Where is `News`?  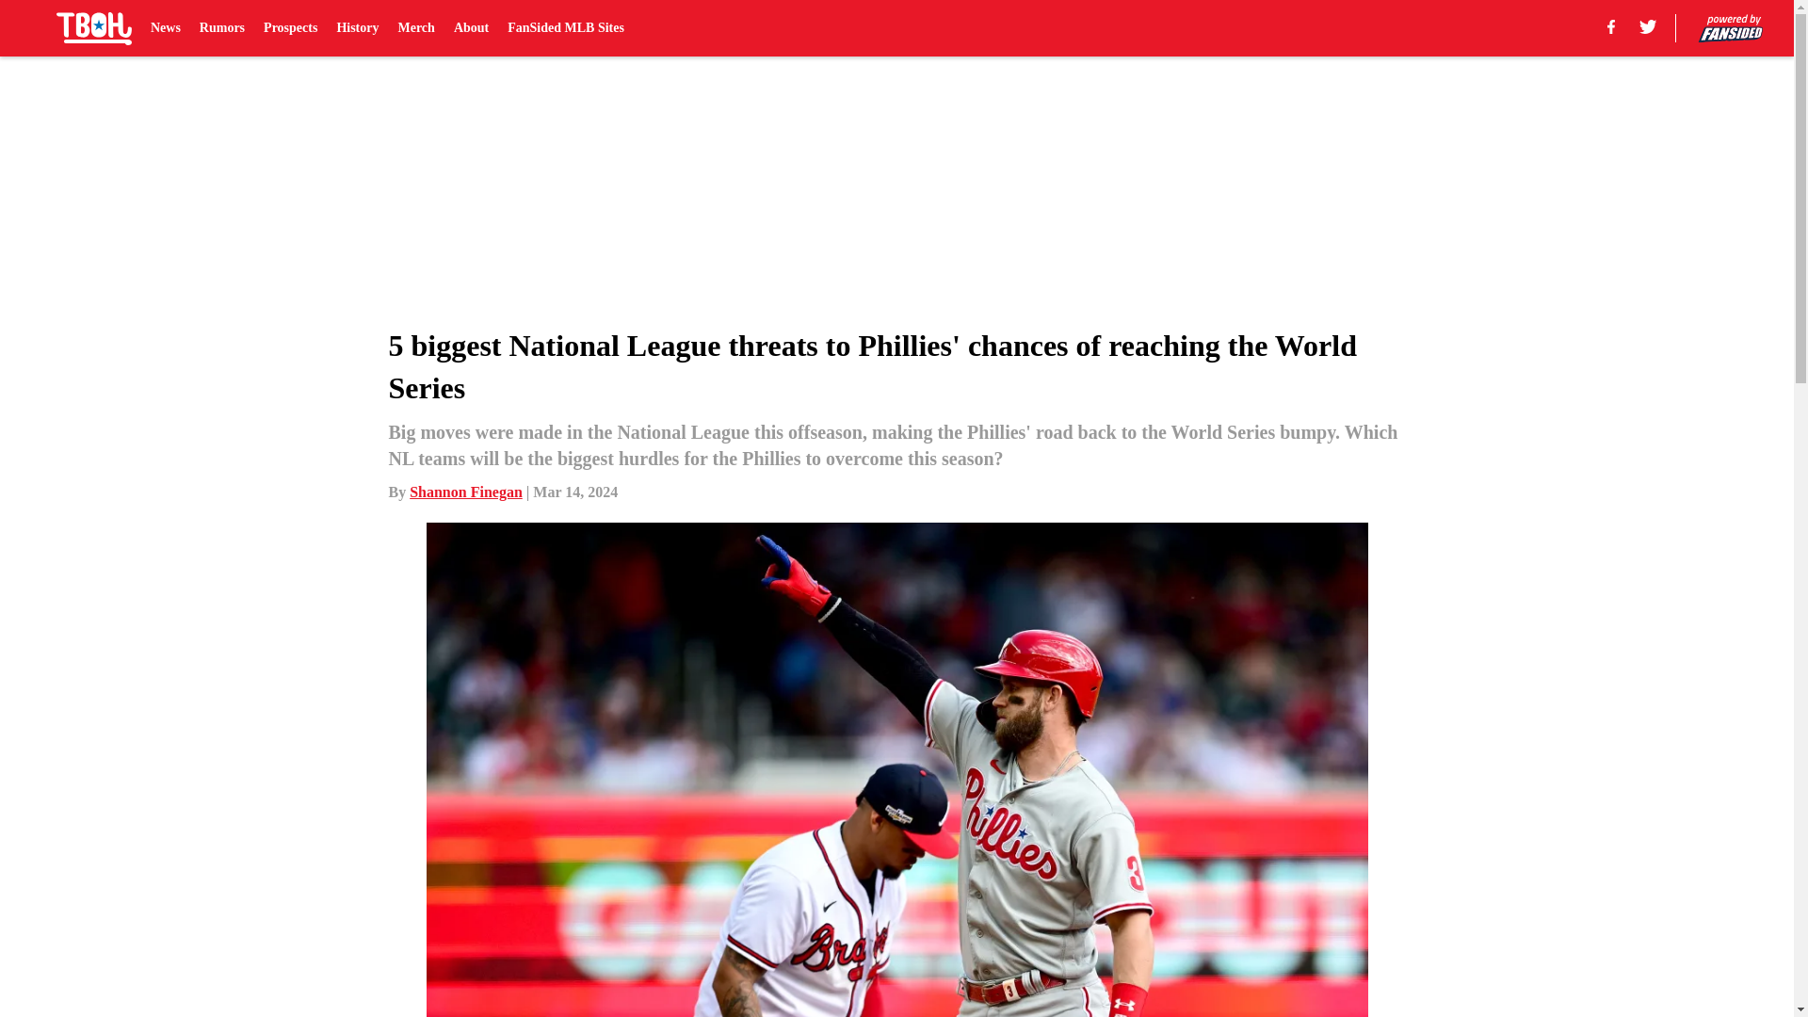
News is located at coordinates (166, 28).